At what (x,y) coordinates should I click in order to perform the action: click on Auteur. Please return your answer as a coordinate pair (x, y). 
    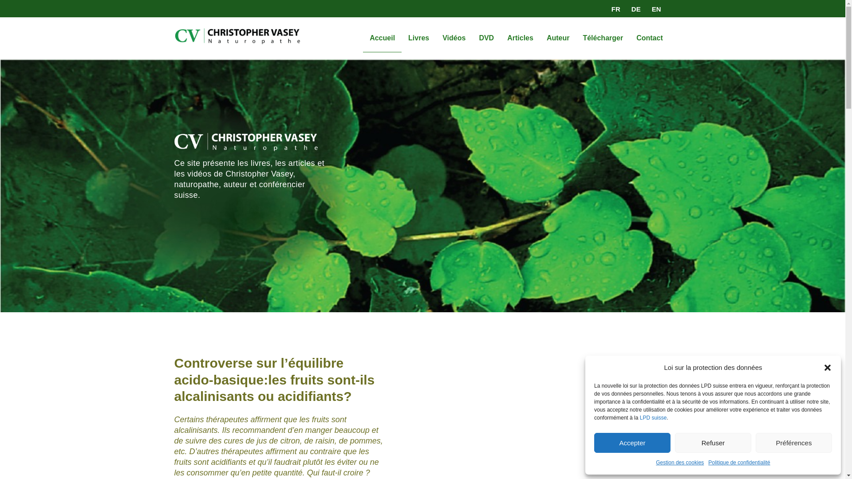
    Looking at the image, I should click on (558, 38).